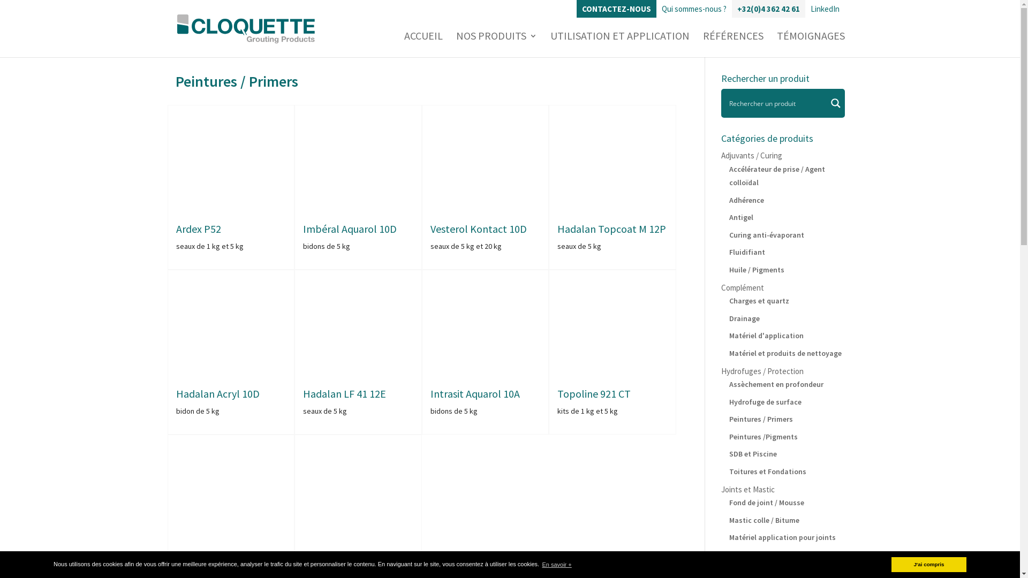  Describe the element at coordinates (611, 229) in the screenshot. I see `Hadalan Topcoat M 12P` at that location.